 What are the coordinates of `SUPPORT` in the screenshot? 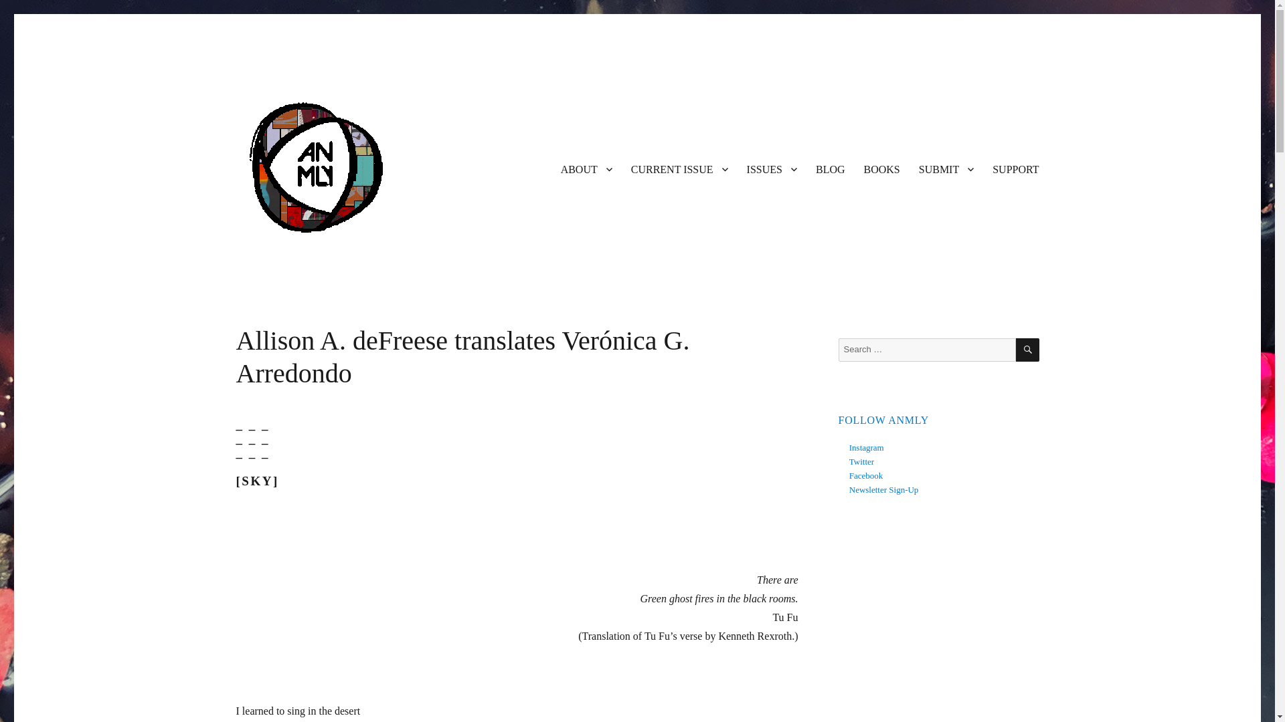 It's located at (1015, 169).